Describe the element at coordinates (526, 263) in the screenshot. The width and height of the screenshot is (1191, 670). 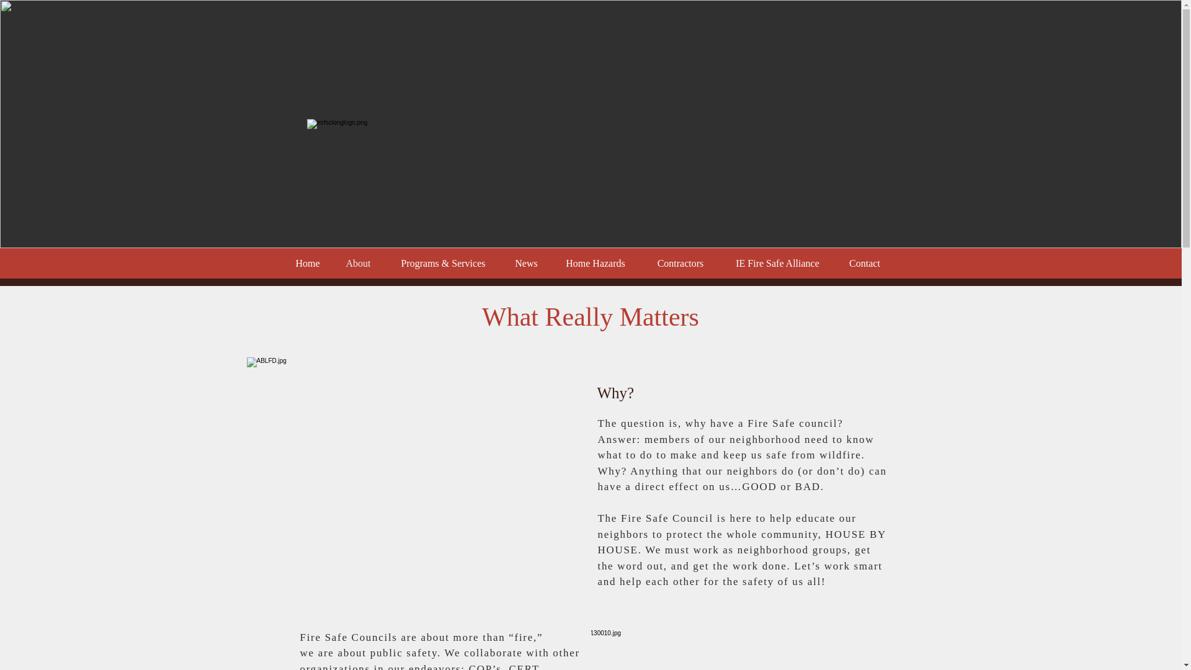
I see `News` at that location.